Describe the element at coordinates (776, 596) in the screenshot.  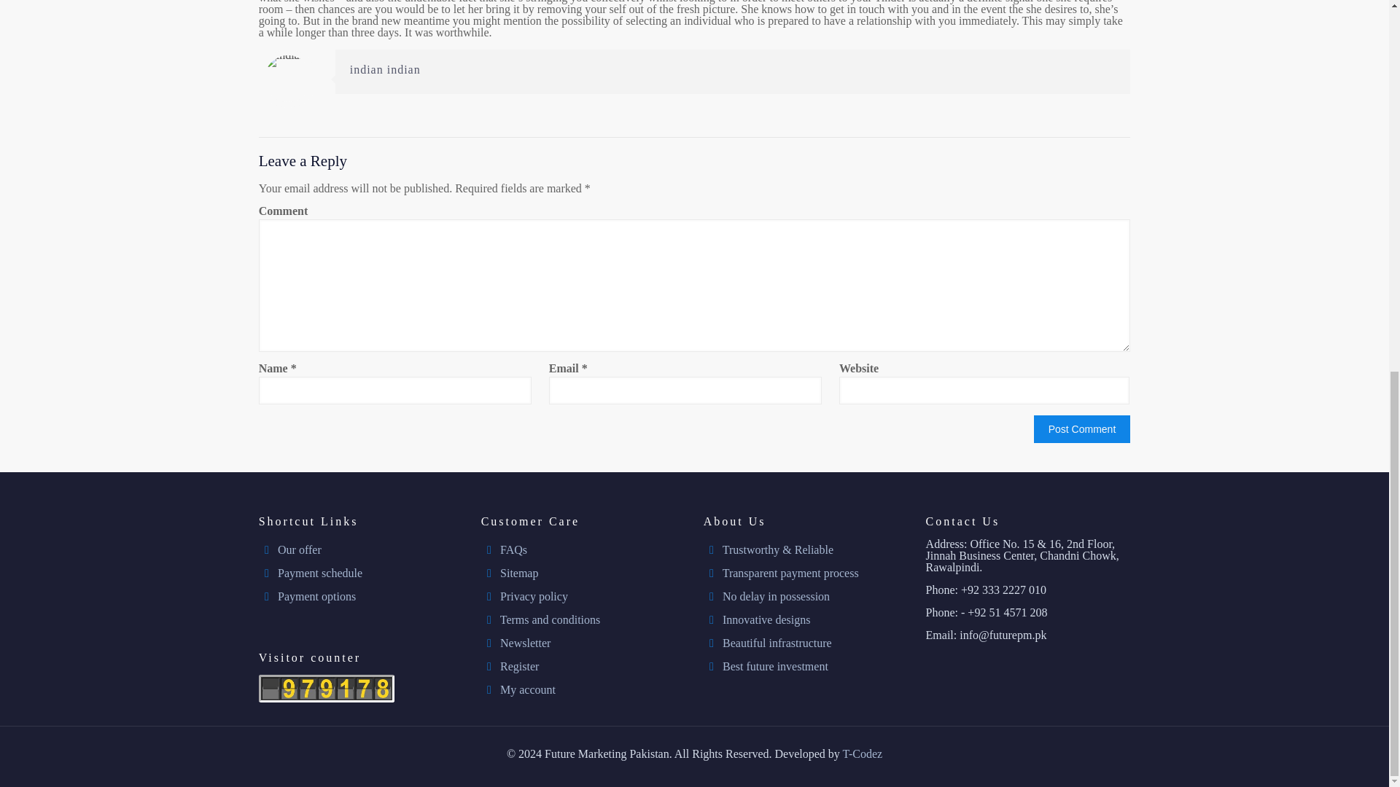
I see `No delay in possession` at that location.